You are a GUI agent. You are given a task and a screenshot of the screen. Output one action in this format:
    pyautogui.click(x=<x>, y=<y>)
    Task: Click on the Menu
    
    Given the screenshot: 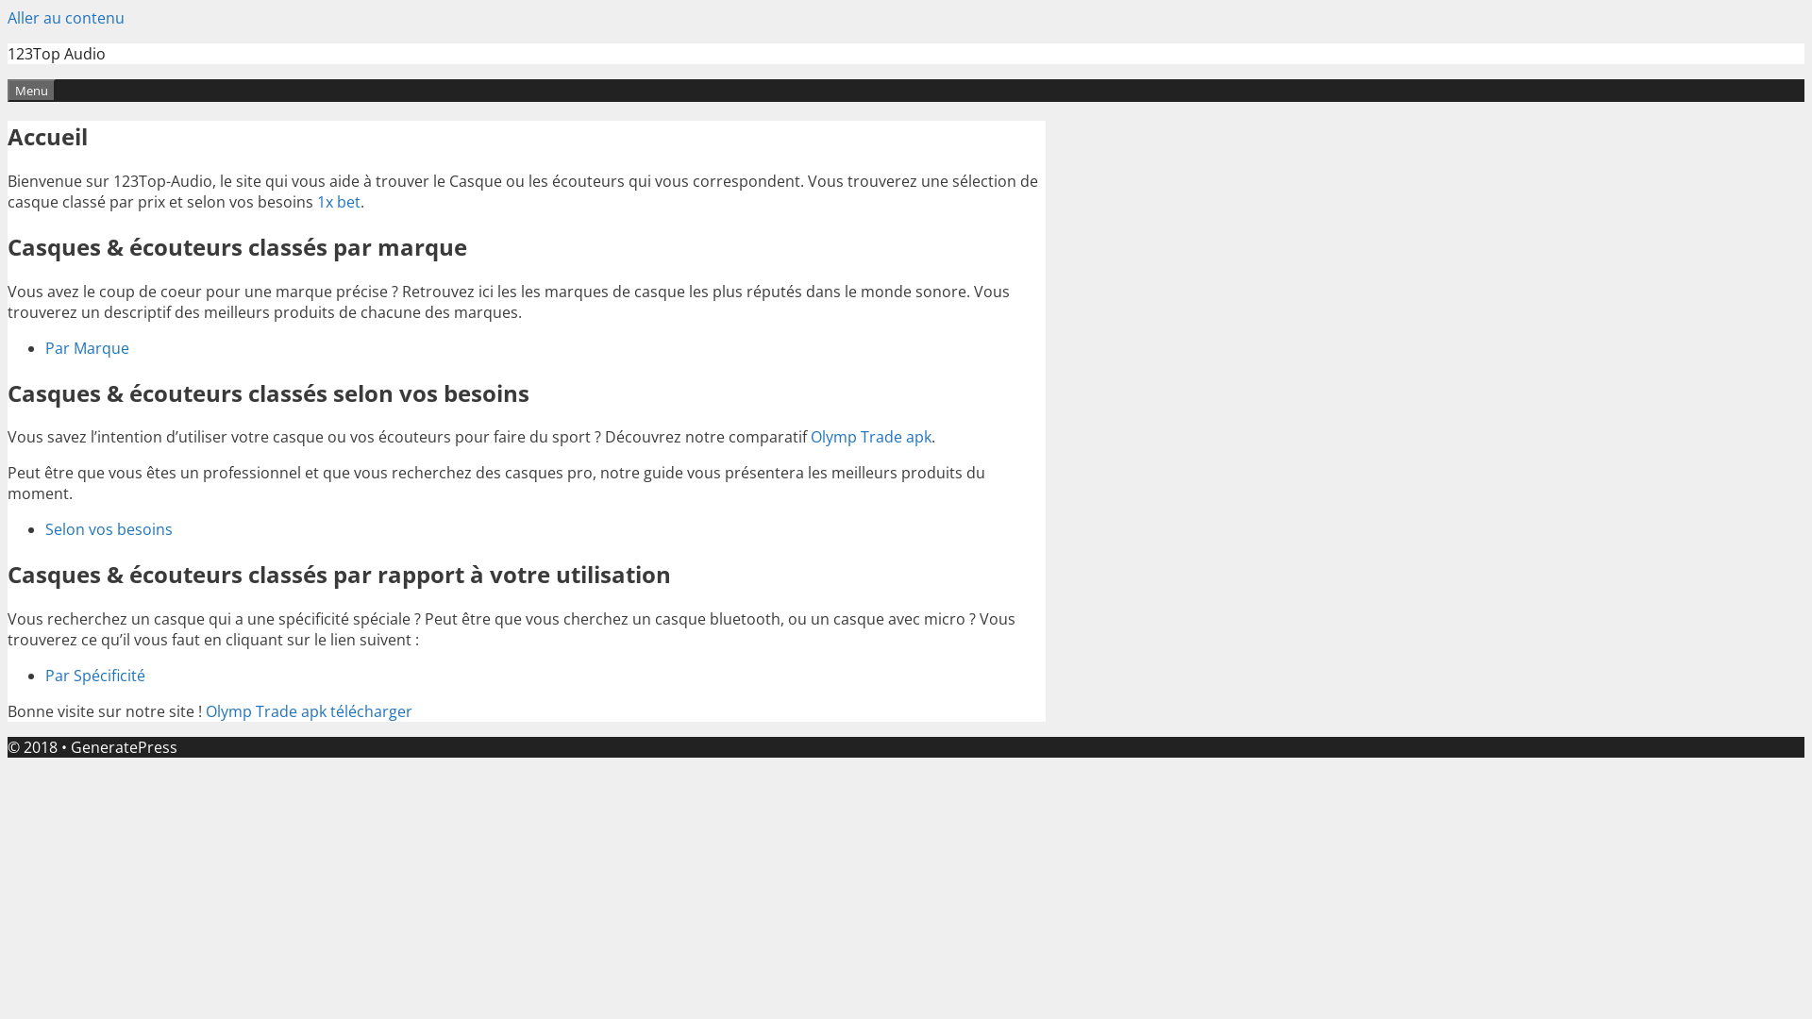 What is the action you would take?
    pyautogui.click(x=32, y=91)
    